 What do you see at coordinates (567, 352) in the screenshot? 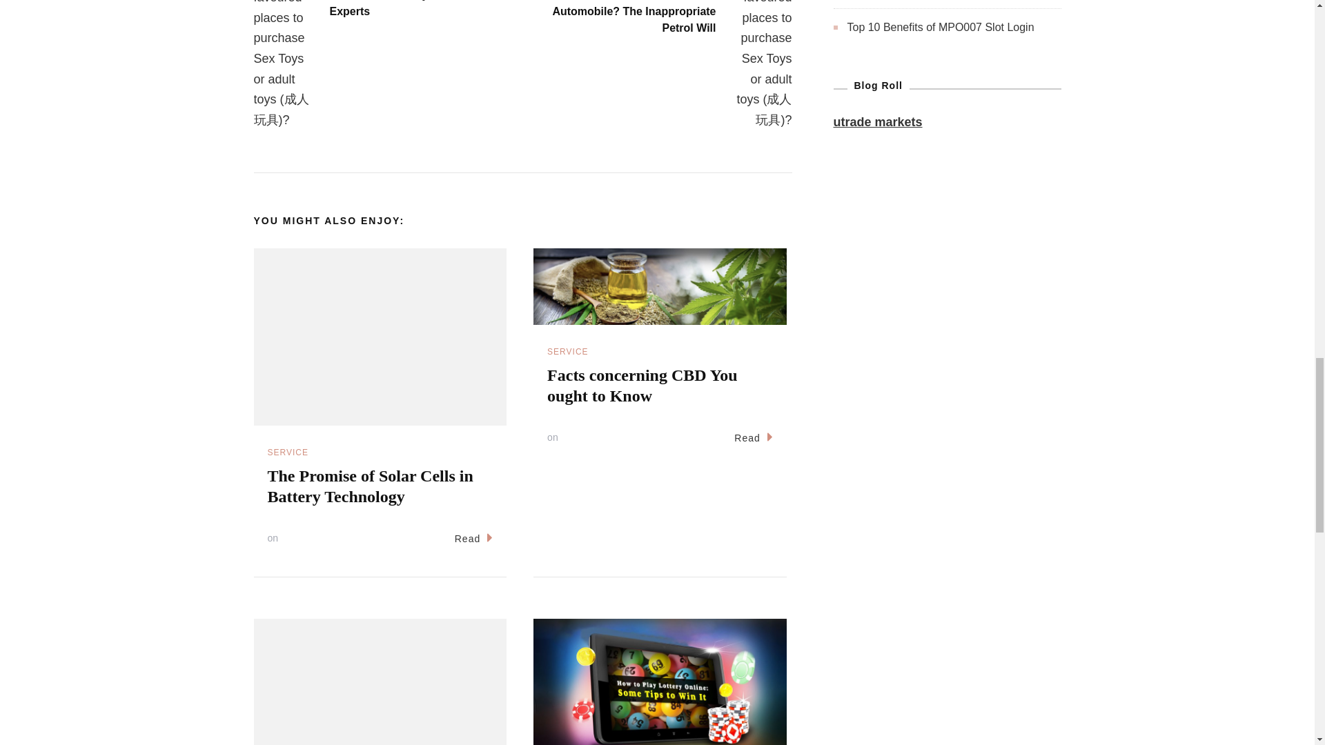
I see `SERVICE` at bounding box center [567, 352].